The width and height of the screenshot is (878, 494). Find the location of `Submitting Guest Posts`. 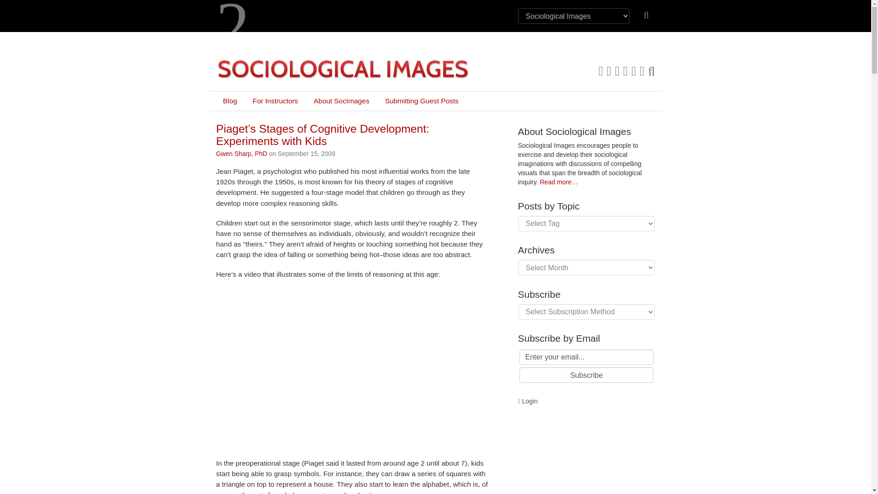

Submitting Guest Posts is located at coordinates (422, 101).